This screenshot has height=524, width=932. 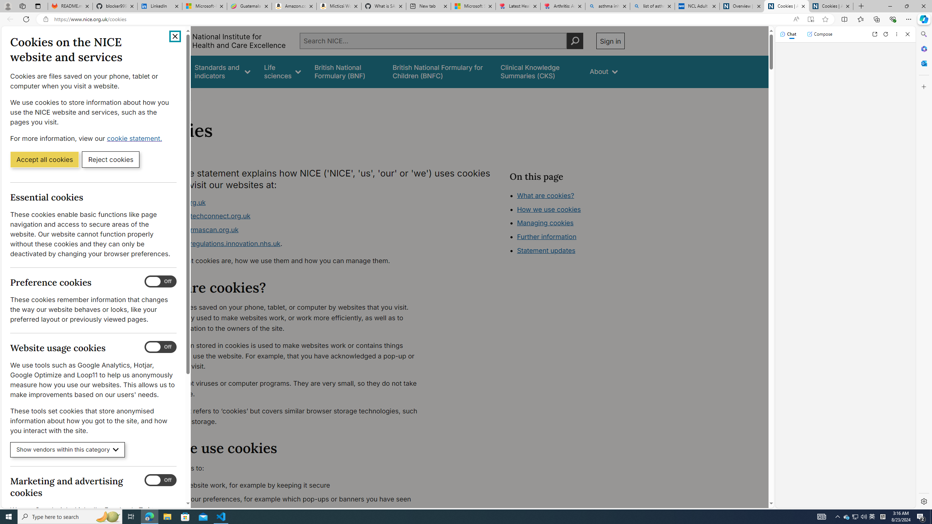 What do you see at coordinates (202, 216) in the screenshot?
I see `www.healthtechconnect.org.uk` at bounding box center [202, 216].